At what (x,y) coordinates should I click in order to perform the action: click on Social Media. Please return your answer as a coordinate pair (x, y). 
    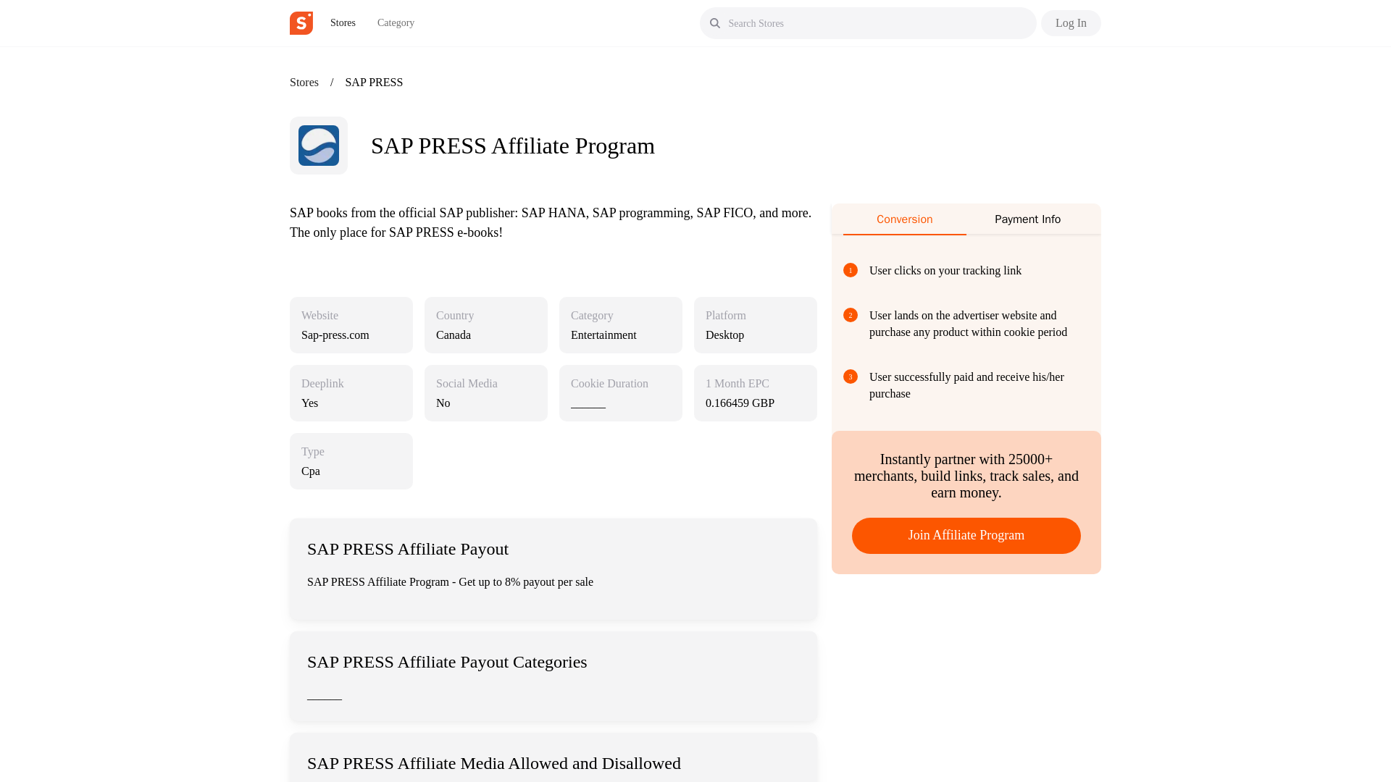
    Looking at the image, I should click on (467, 384).